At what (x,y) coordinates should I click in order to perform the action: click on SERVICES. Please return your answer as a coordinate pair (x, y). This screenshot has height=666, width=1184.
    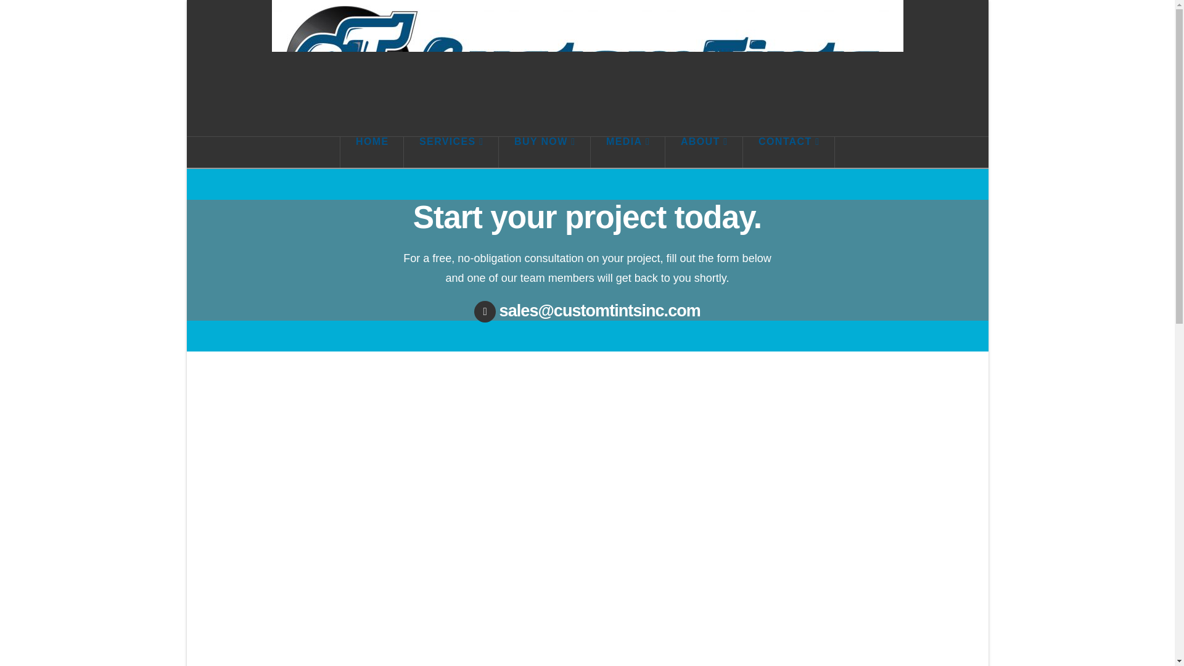
    Looking at the image, I should click on (451, 152).